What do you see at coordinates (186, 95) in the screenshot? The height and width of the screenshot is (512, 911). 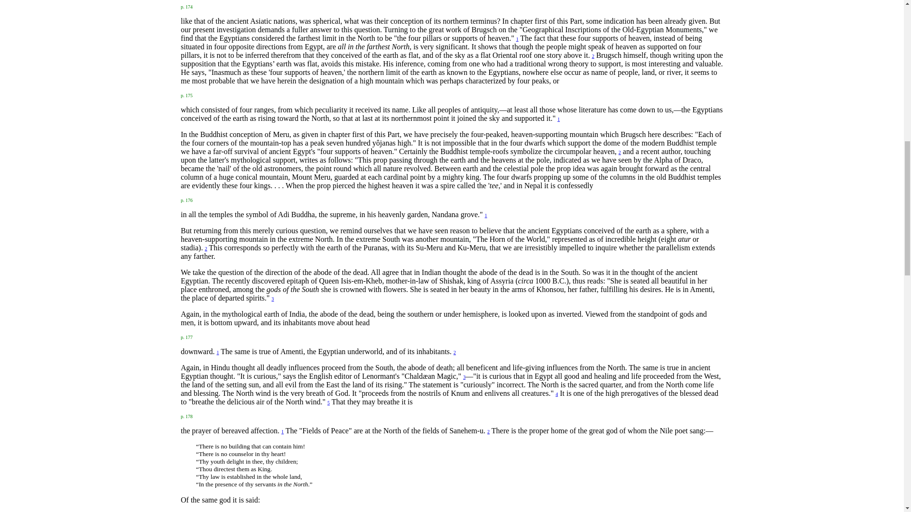 I see `p. 175` at bounding box center [186, 95].